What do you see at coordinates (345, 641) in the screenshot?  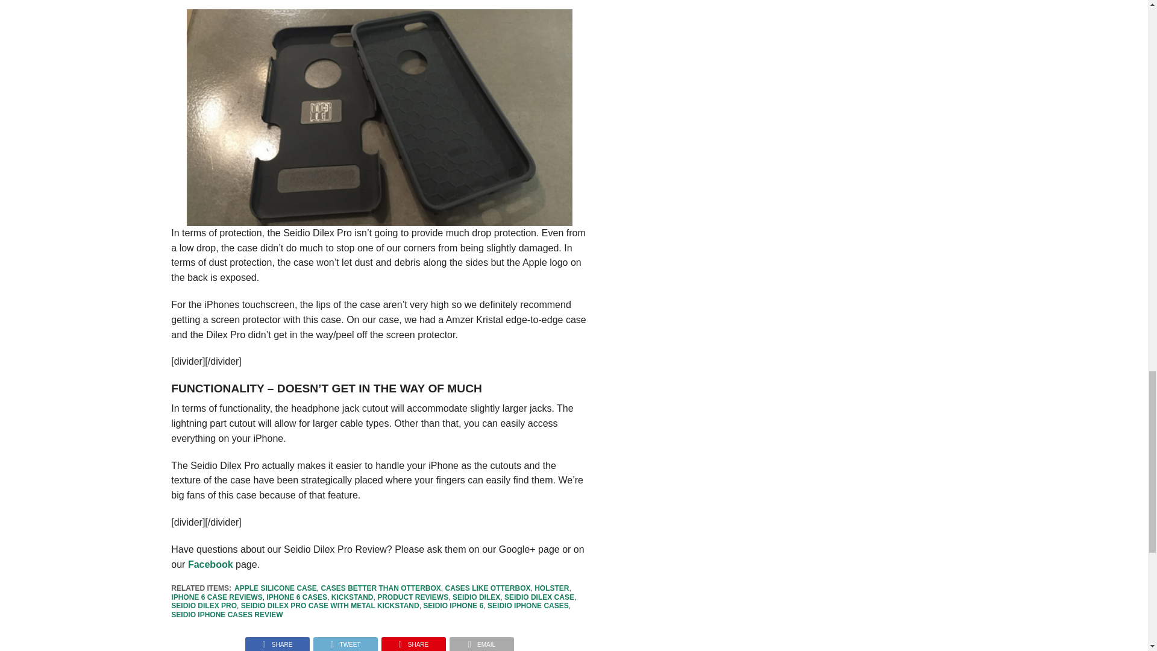 I see `Tweet This Post` at bounding box center [345, 641].